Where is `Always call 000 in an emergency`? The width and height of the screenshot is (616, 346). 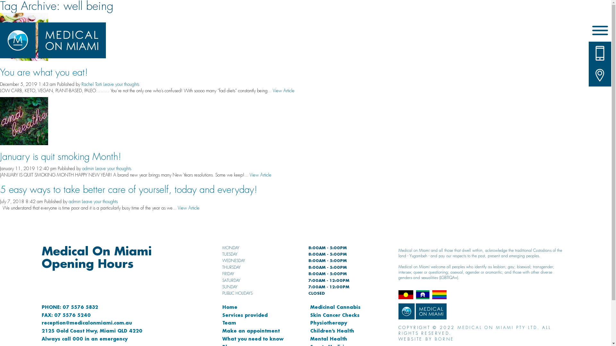
Always call 000 in an emergency is located at coordinates (85, 339).